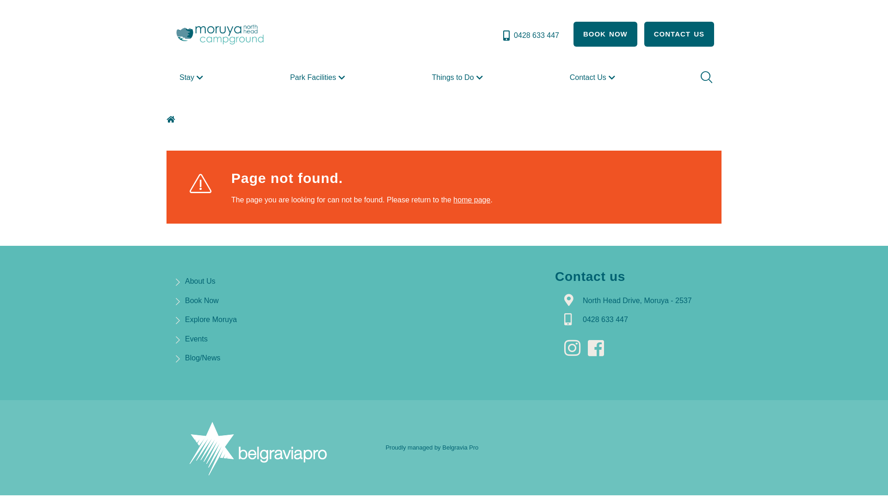 Image resolution: width=888 pixels, height=499 pixels. Describe the element at coordinates (203, 358) in the screenshot. I see `Blog/News` at that location.